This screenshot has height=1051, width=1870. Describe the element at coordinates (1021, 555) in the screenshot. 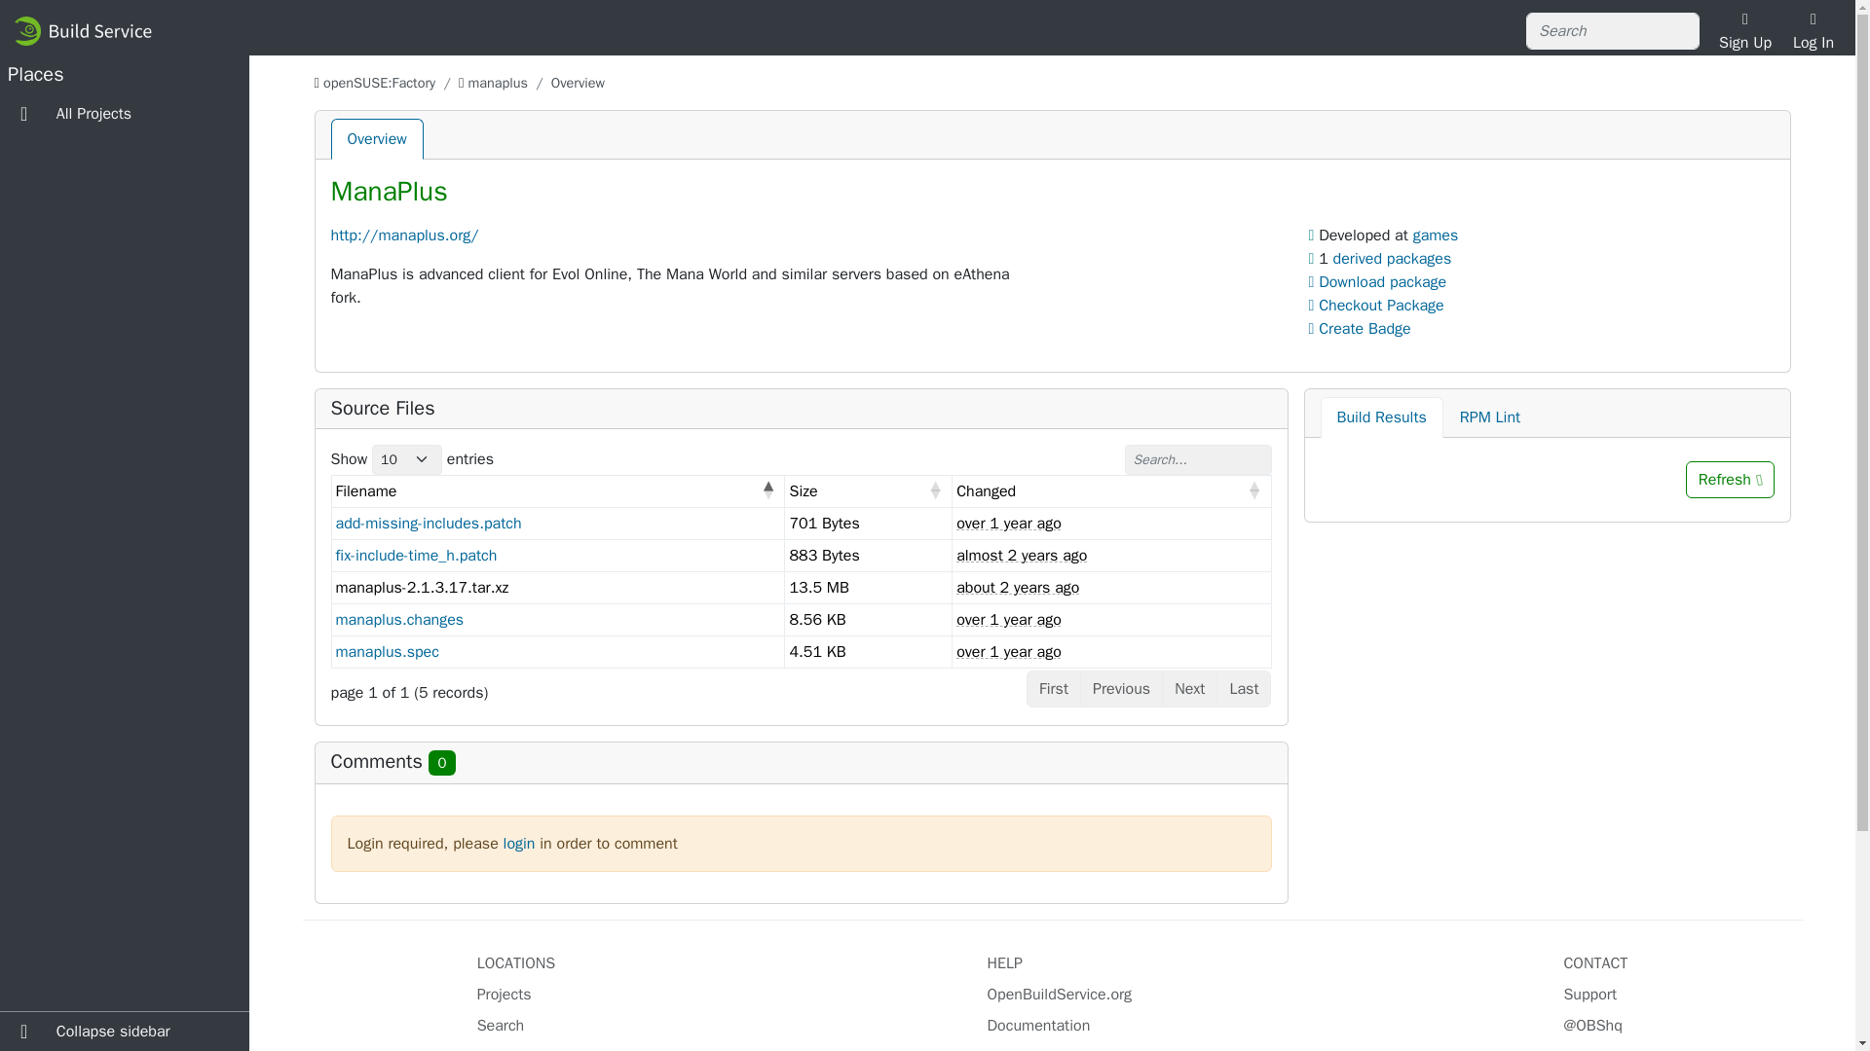

I see `2022-09-06 10:04 UTC` at that location.